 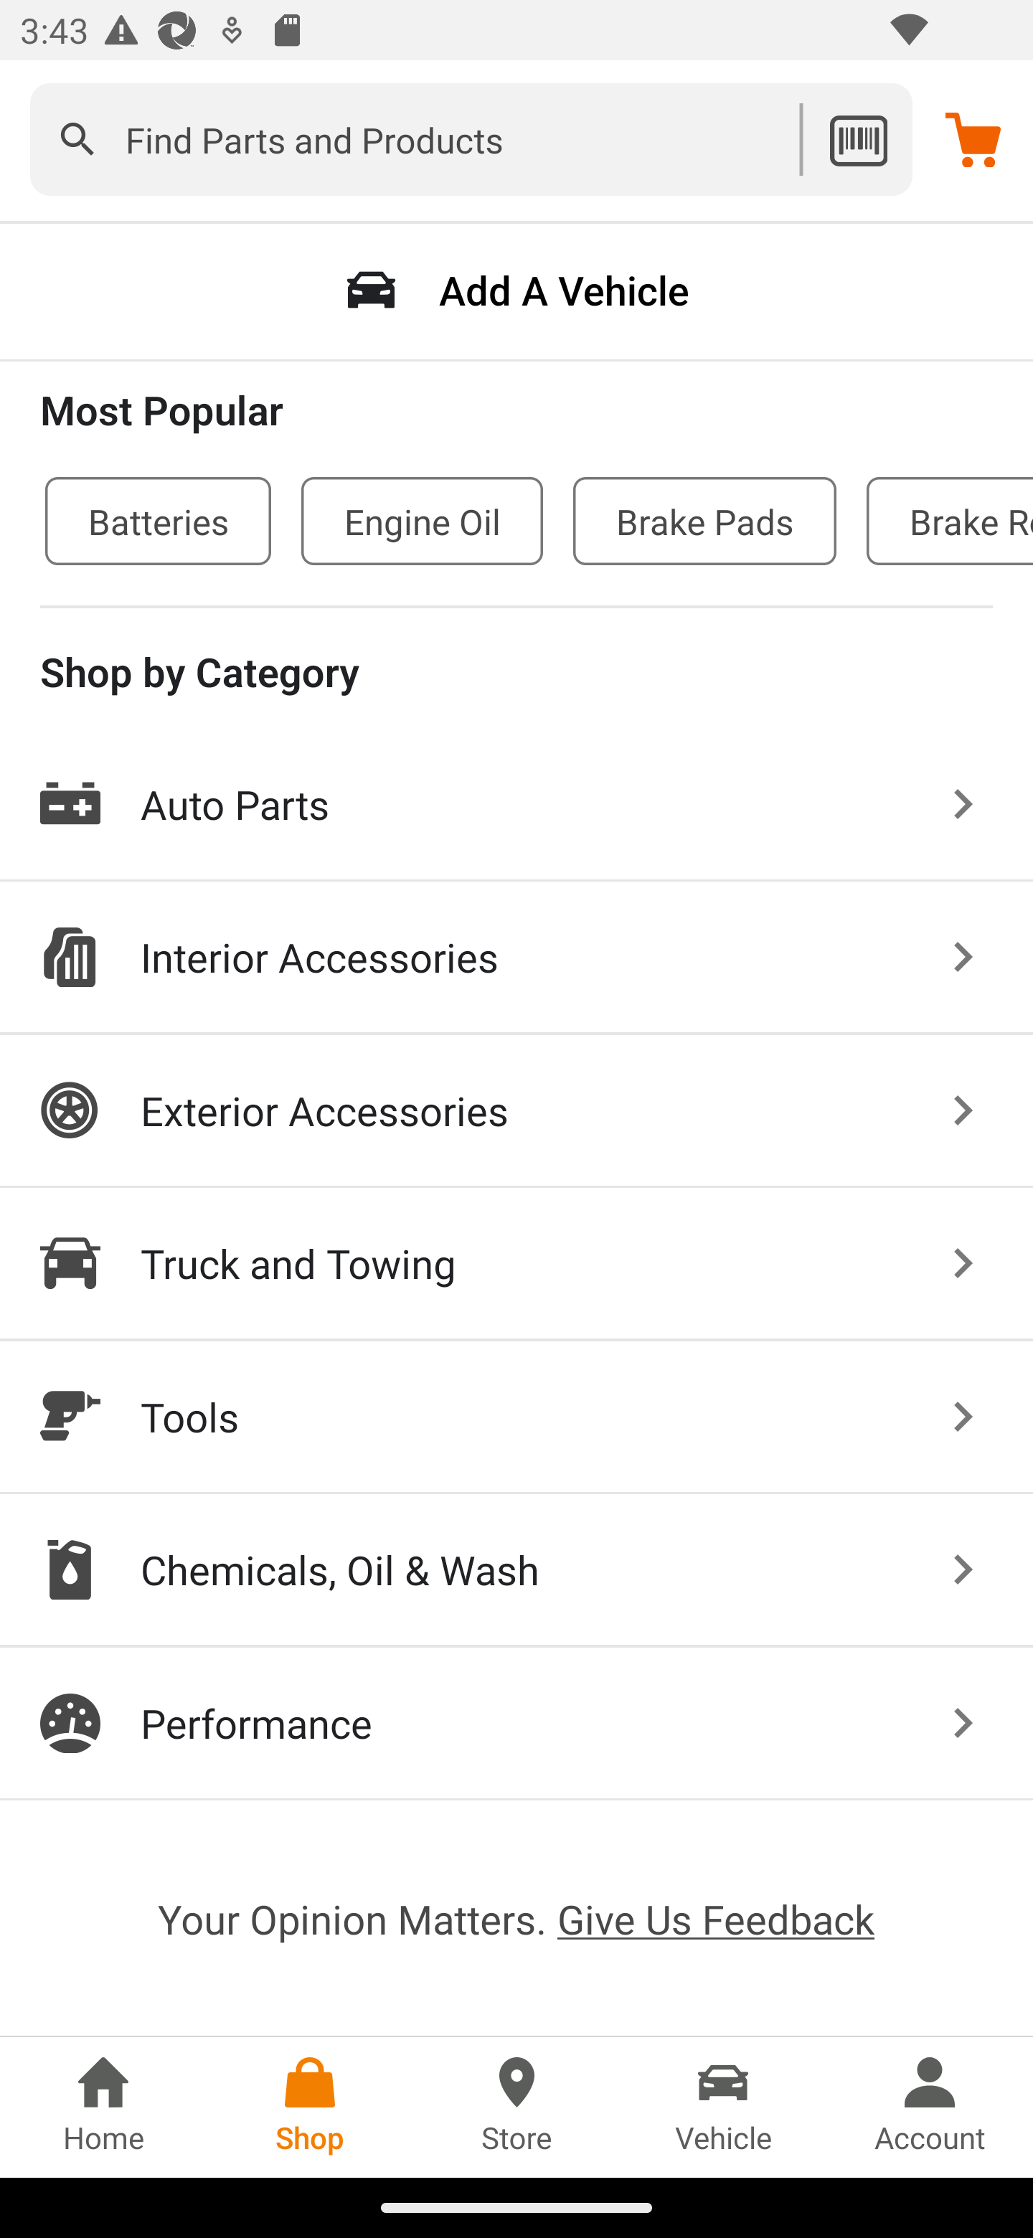 I want to click on Cart, no items , so click(x=973, y=138).